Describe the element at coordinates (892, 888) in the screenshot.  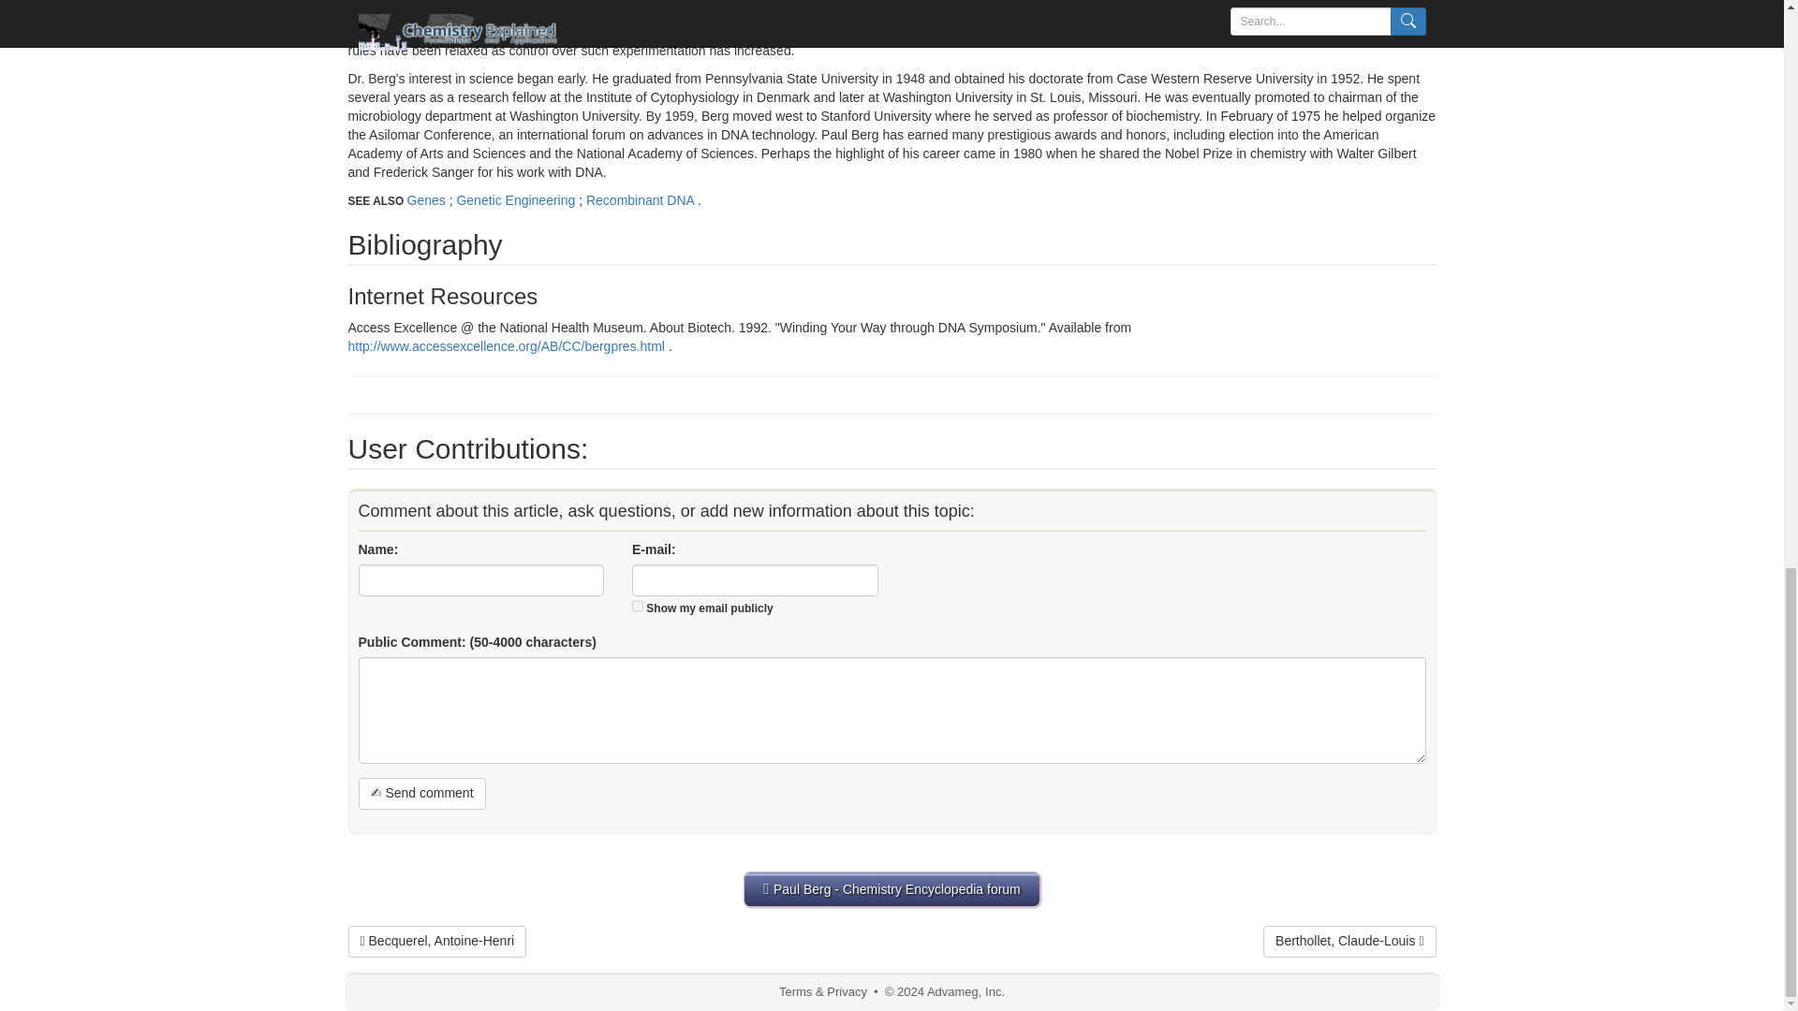
I see `Paul Berg - Chemistry Encyclopedia forum` at that location.